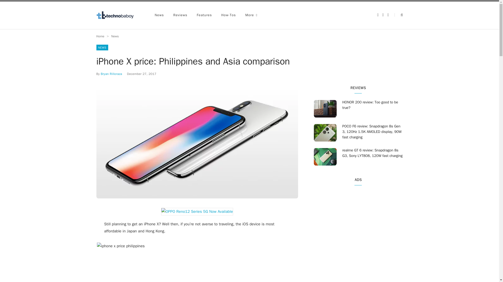 This screenshot has height=282, width=503. What do you see at coordinates (111, 74) in the screenshot?
I see `Bryan Rilloraza` at bounding box center [111, 74].